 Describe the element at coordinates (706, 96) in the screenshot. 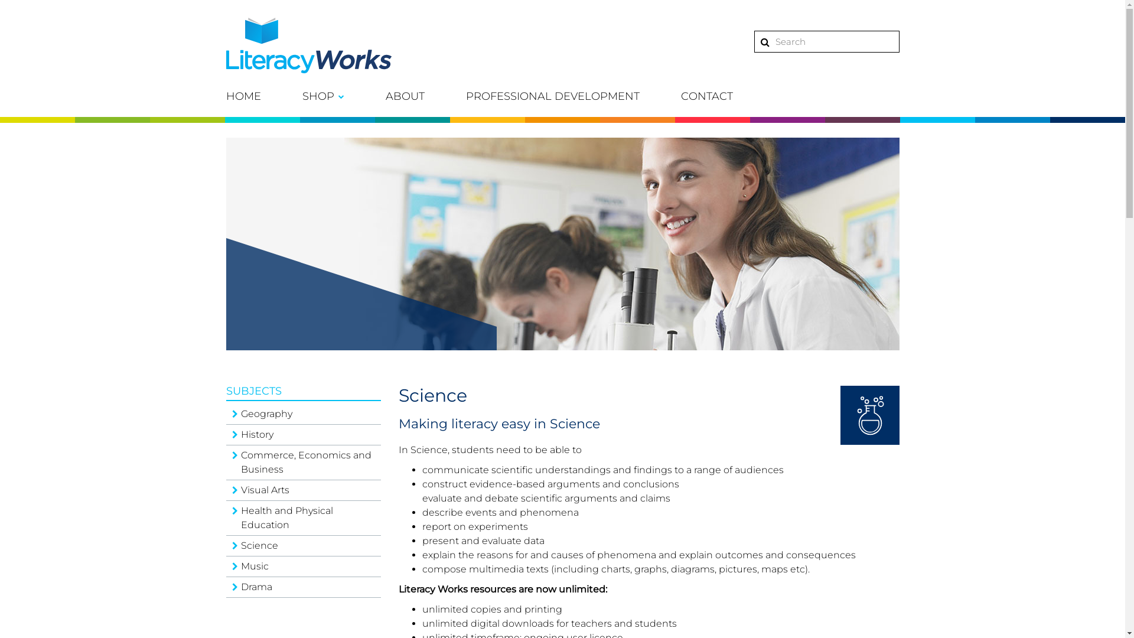

I see `CONTACT` at that location.